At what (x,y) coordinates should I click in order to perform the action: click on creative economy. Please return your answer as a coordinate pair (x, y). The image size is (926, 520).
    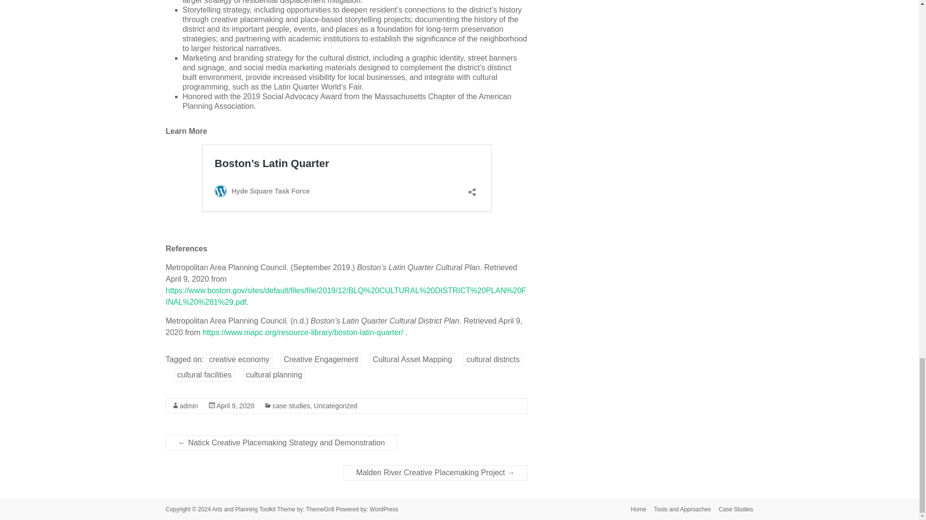
    Looking at the image, I should click on (239, 360).